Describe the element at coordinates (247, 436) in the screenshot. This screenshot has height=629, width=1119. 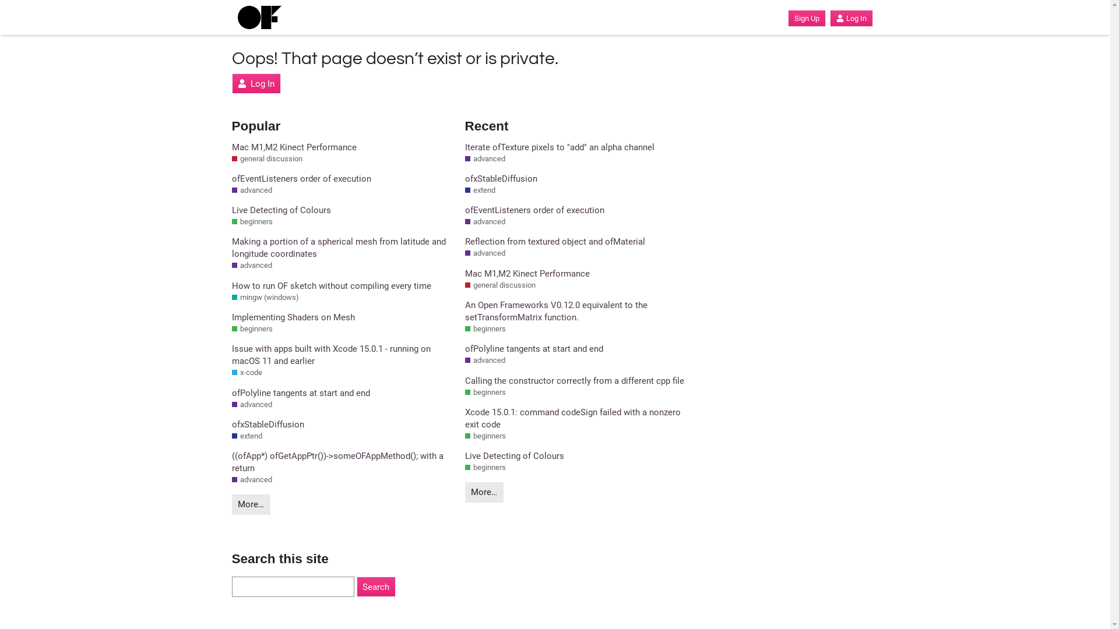
I see `extend` at that location.